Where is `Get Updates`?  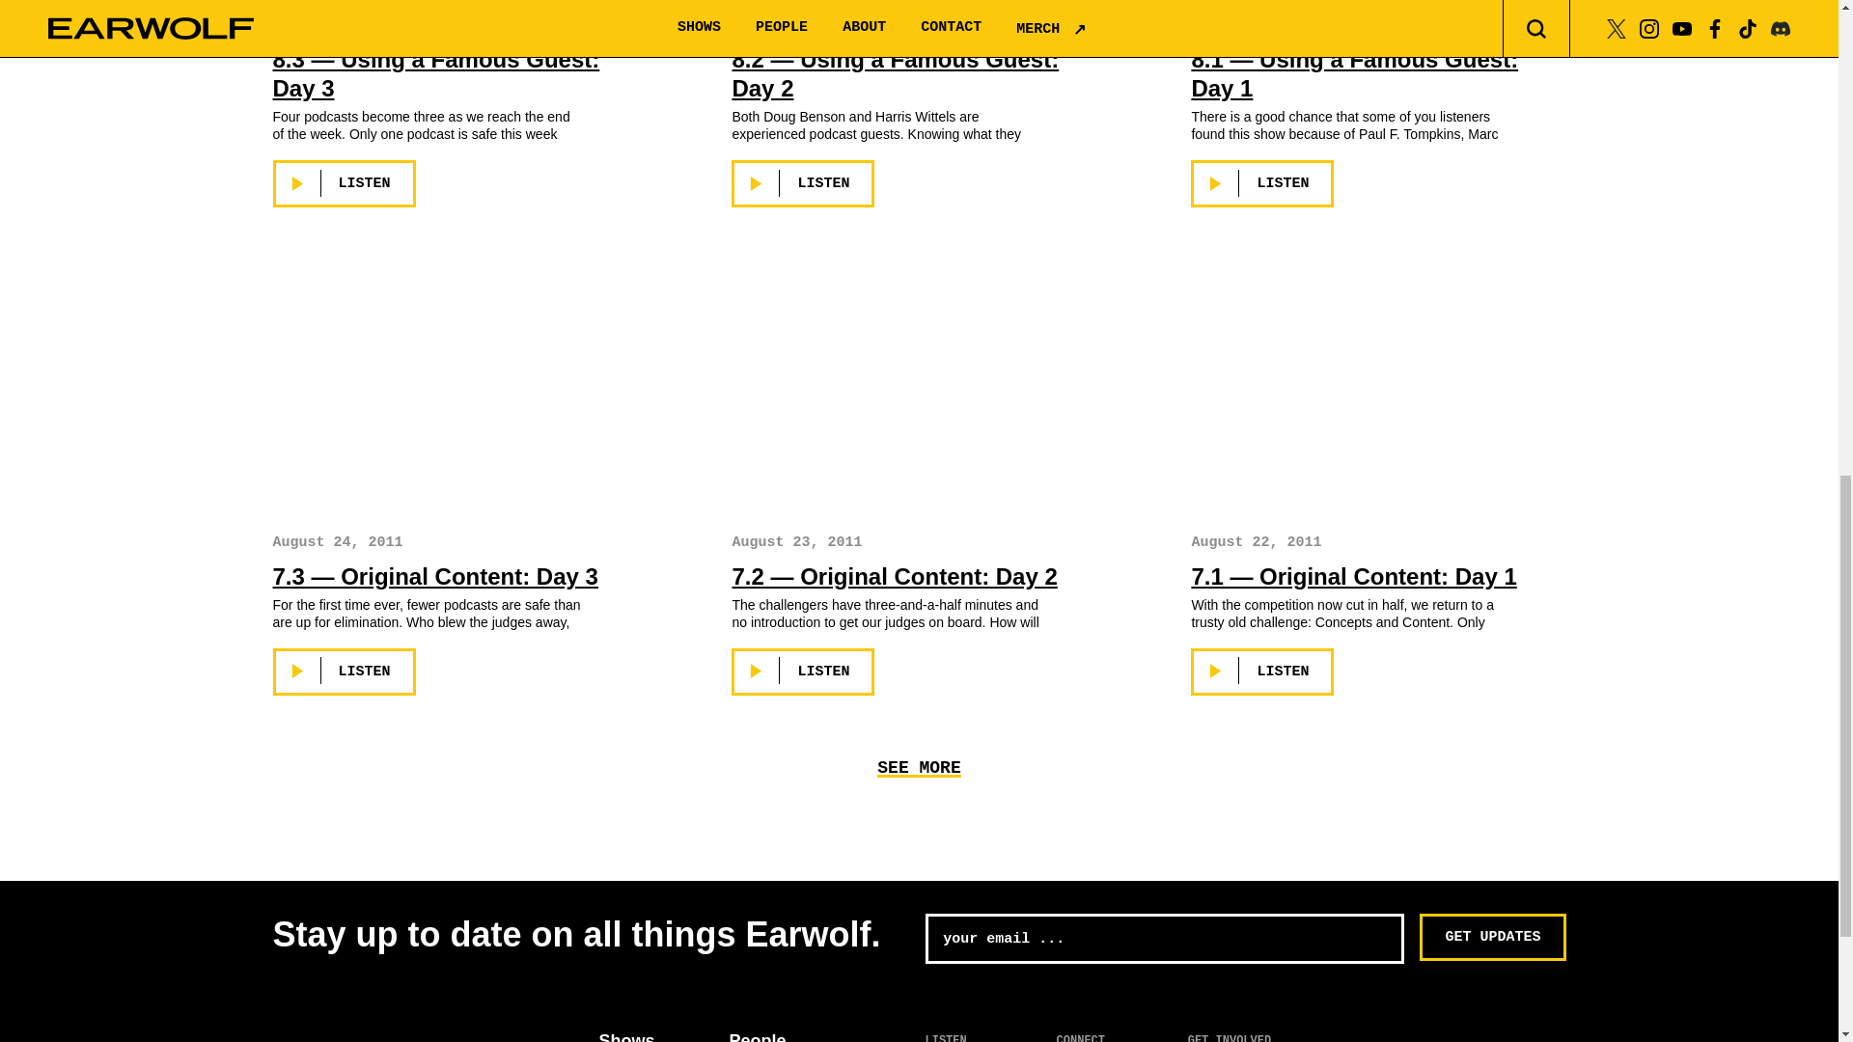
Get Updates is located at coordinates (1492, 937).